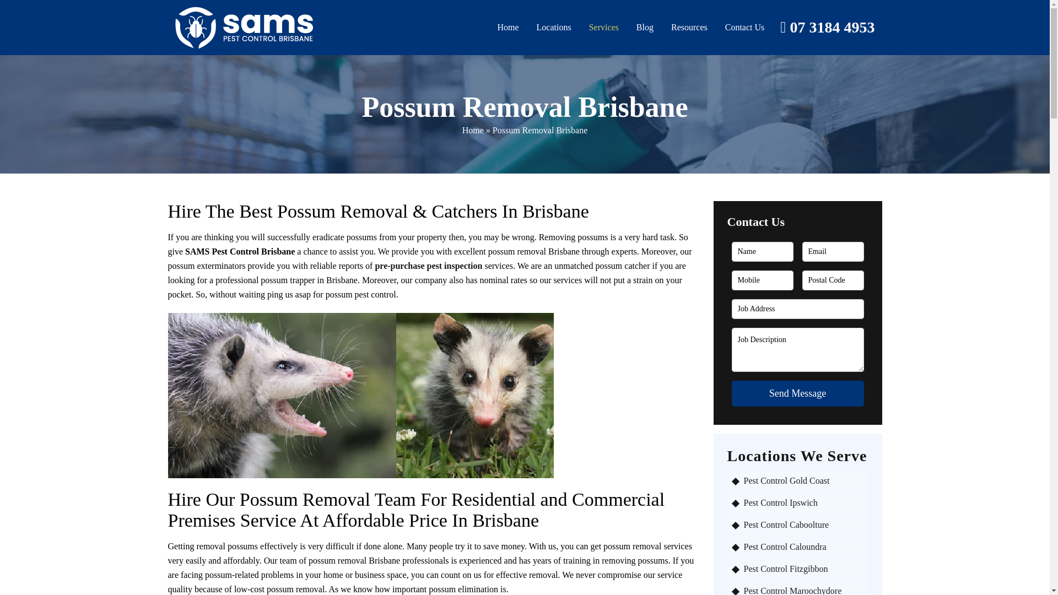  What do you see at coordinates (827, 27) in the screenshot?
I see `07 3184 4953` at bounding box center [827, 27].